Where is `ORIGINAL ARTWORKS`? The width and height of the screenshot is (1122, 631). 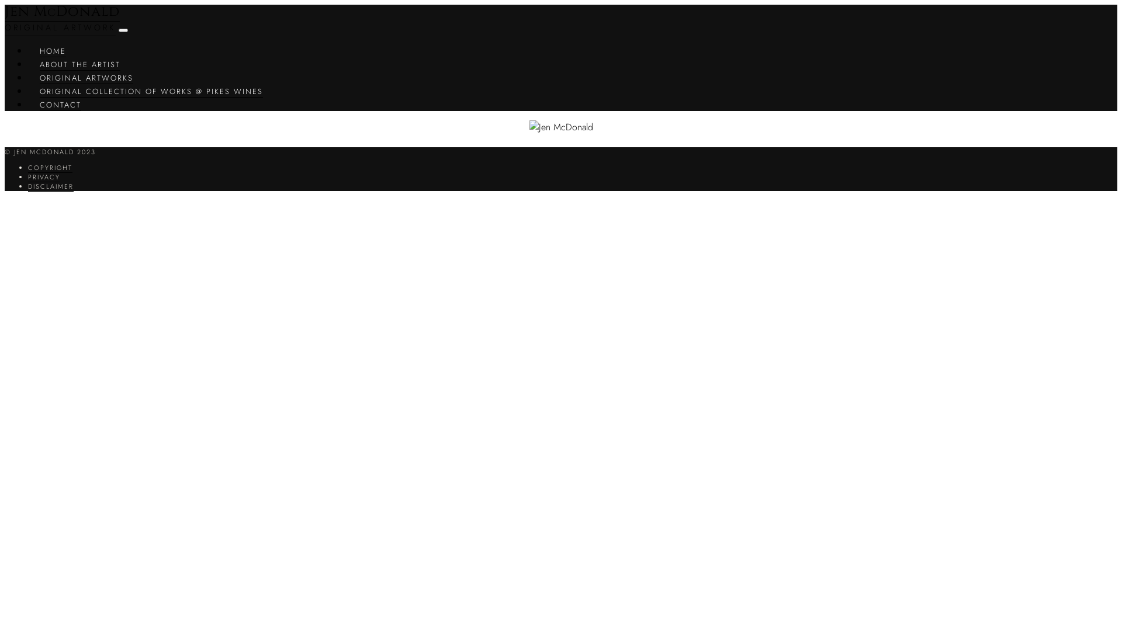
ORIGINAL ARTWORKS is located at coordinates (86, 78).